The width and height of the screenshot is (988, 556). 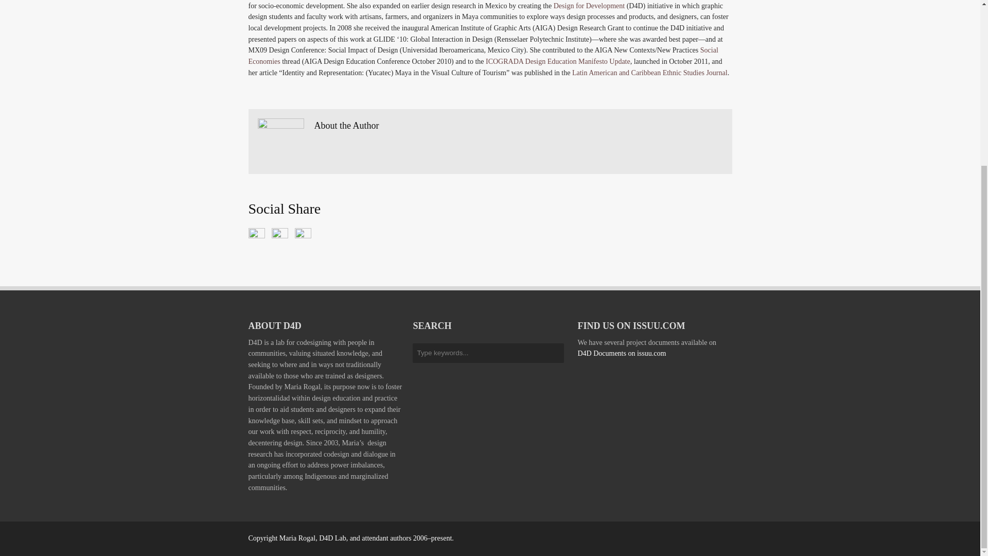 I want to click on Type keywords..., so click(x=488, y=353).